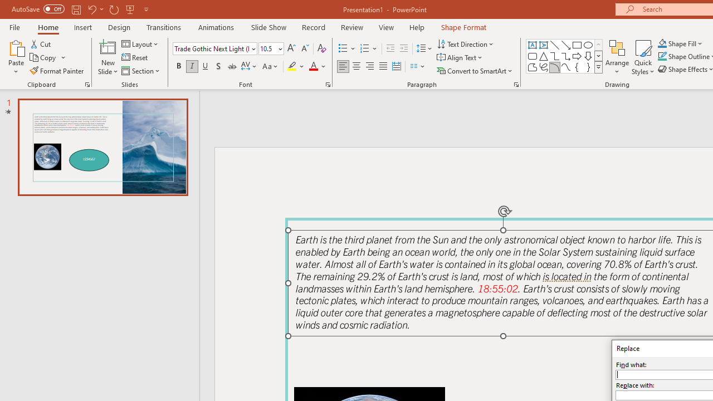 The image size is (713, 401). Describe the element at coordinates (533, 56) in the screenshot. I see `Rectangle: Rounded Corners` at that location.